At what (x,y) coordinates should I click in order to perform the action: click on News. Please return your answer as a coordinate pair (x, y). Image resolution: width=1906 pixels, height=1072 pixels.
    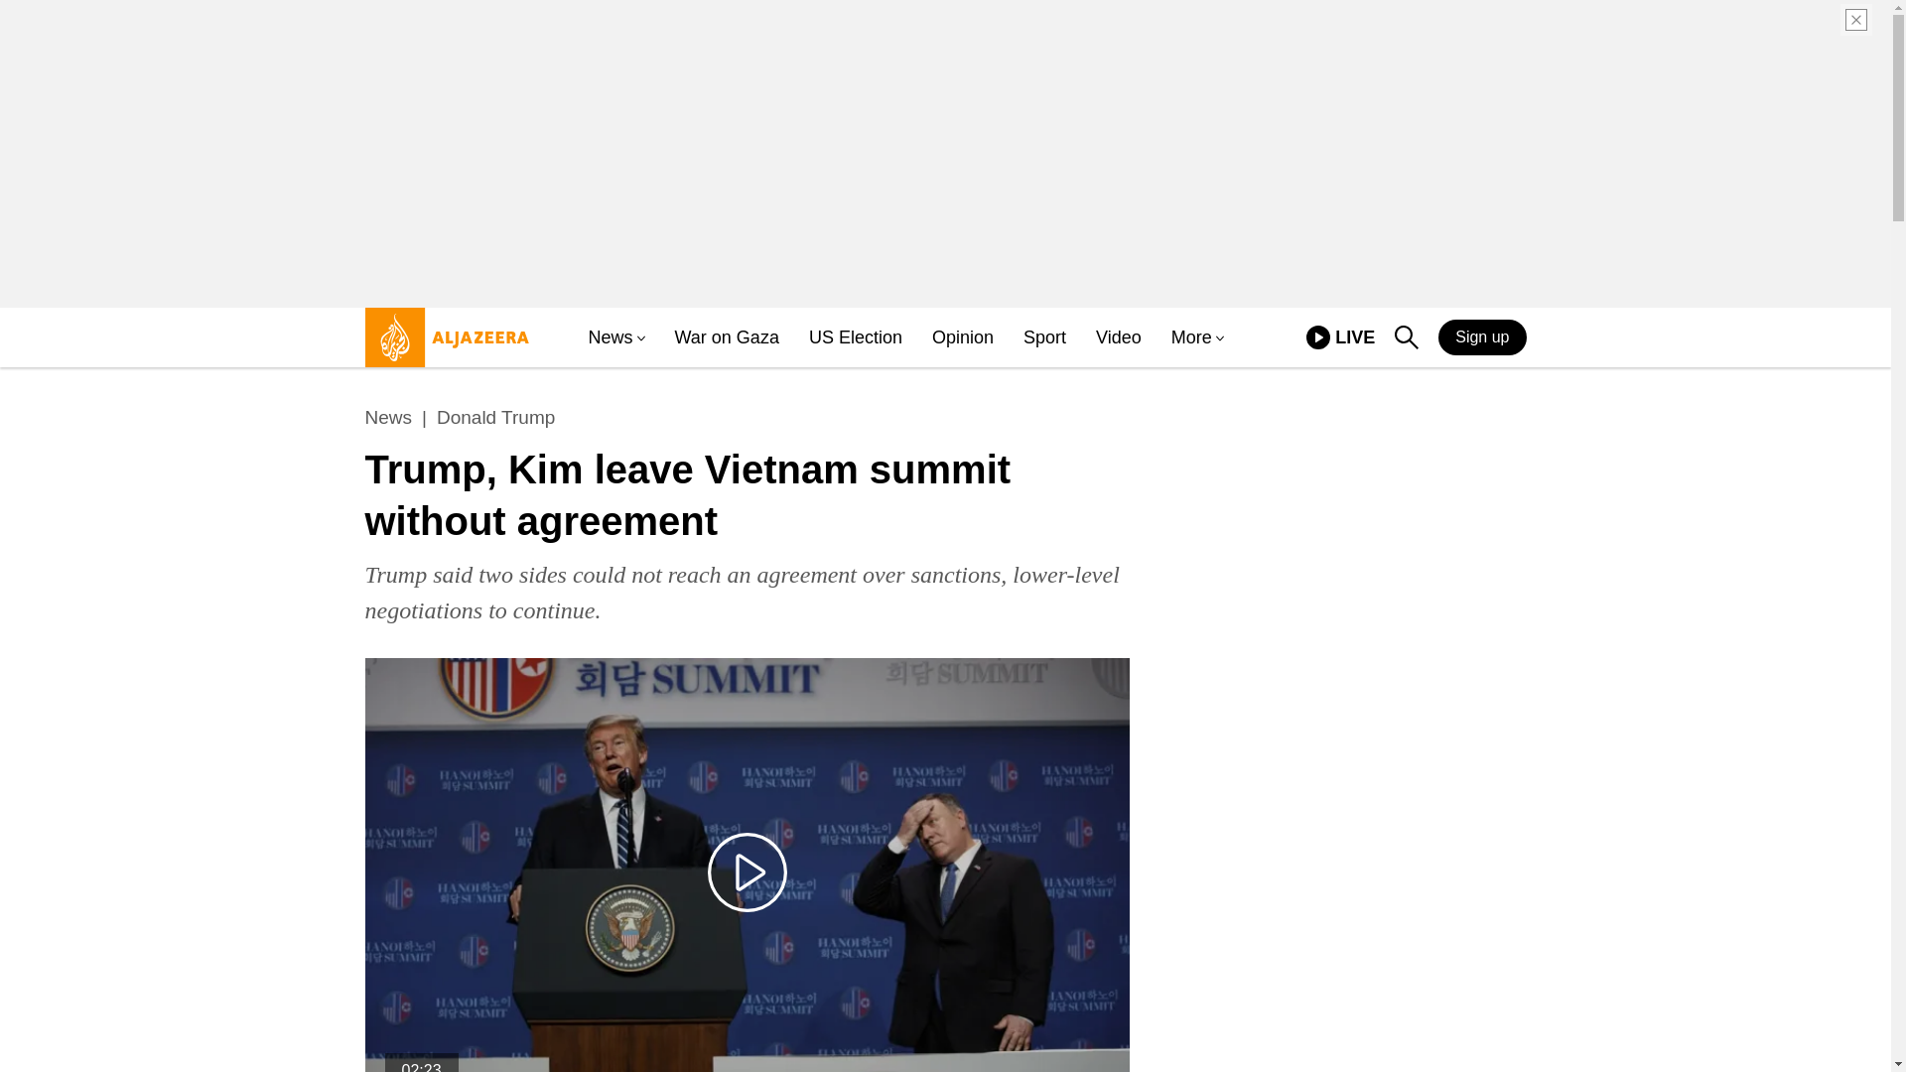
    Looking at the image, I should click on (962, 337).